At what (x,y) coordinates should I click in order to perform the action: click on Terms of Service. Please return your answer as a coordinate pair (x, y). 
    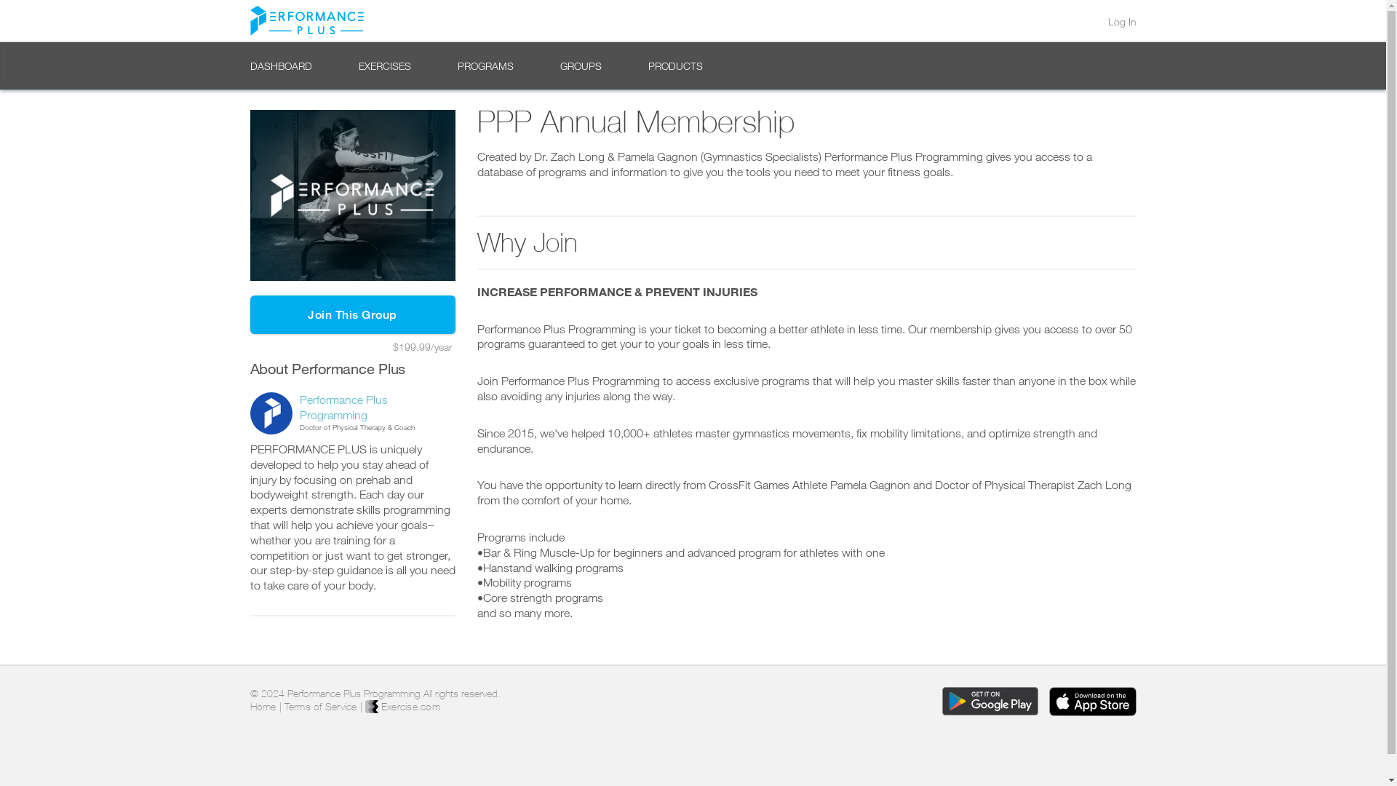
    Looking at the image, I should click on (319, 706).